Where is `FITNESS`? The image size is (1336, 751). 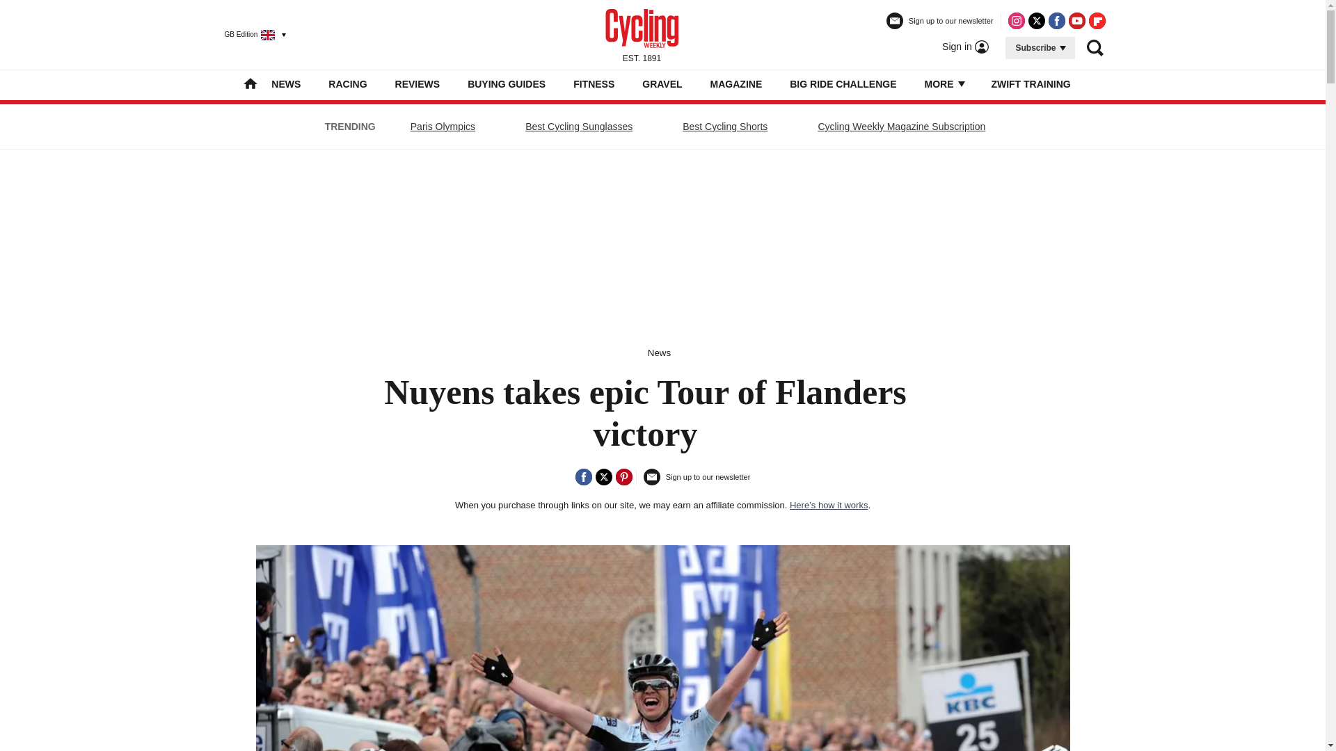 FITNESS is located at coordinates (594, 83).